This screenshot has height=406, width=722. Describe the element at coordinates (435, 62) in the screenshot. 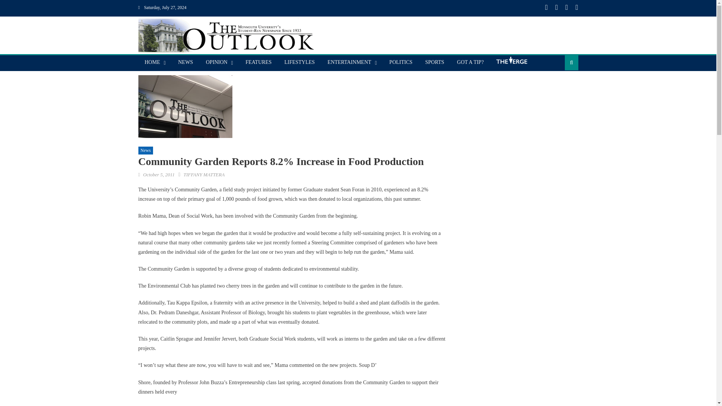

I see `SPORTS` at that location.